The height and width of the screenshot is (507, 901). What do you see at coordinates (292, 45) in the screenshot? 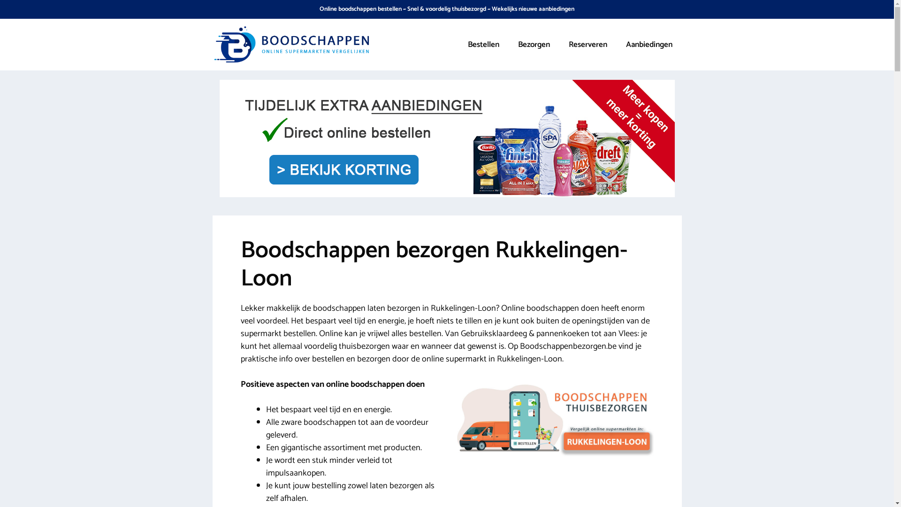
I see `Boodschappen Bezorgen` at bounding box center [292, 45].